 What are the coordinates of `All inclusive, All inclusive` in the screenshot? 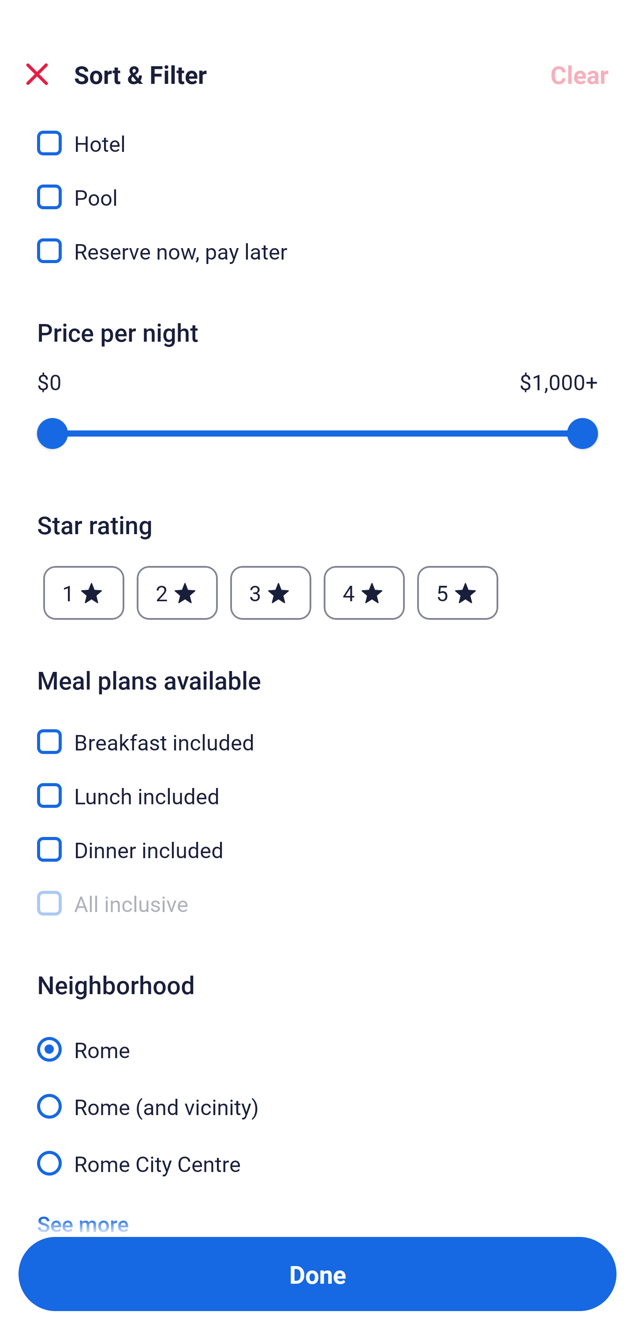 It's located at (317, 904).